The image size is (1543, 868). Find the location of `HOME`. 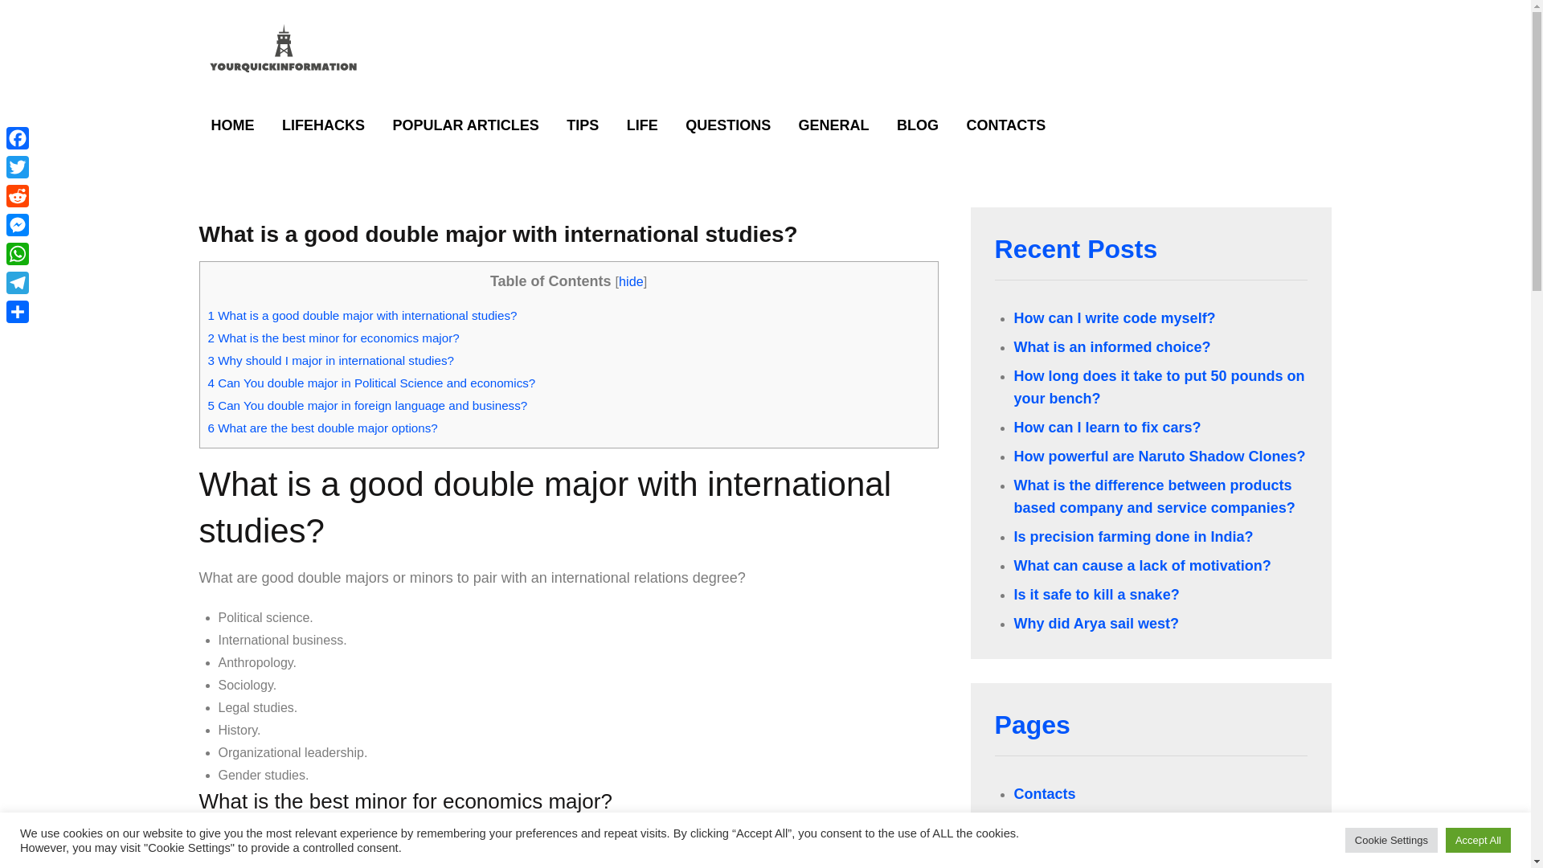

HOME is located at coordinates (233, 125).